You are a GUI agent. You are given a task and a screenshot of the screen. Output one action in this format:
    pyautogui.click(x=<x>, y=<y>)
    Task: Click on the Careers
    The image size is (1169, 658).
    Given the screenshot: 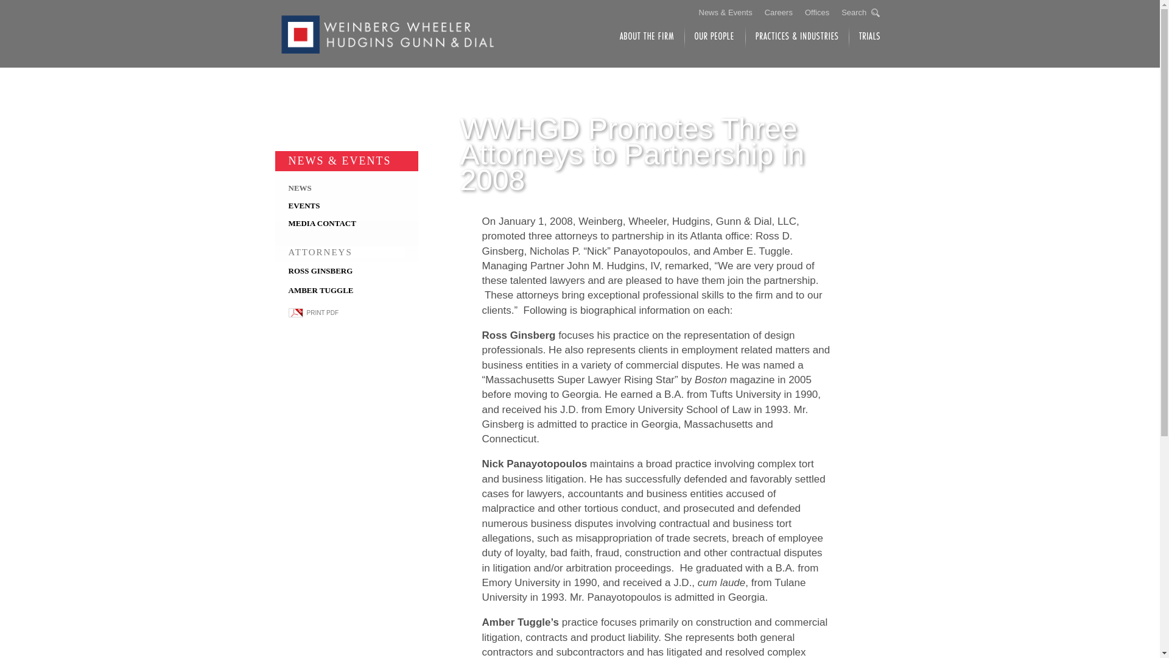 What is the action you would take?
    pyautogui.click(x=778, y=12)
    